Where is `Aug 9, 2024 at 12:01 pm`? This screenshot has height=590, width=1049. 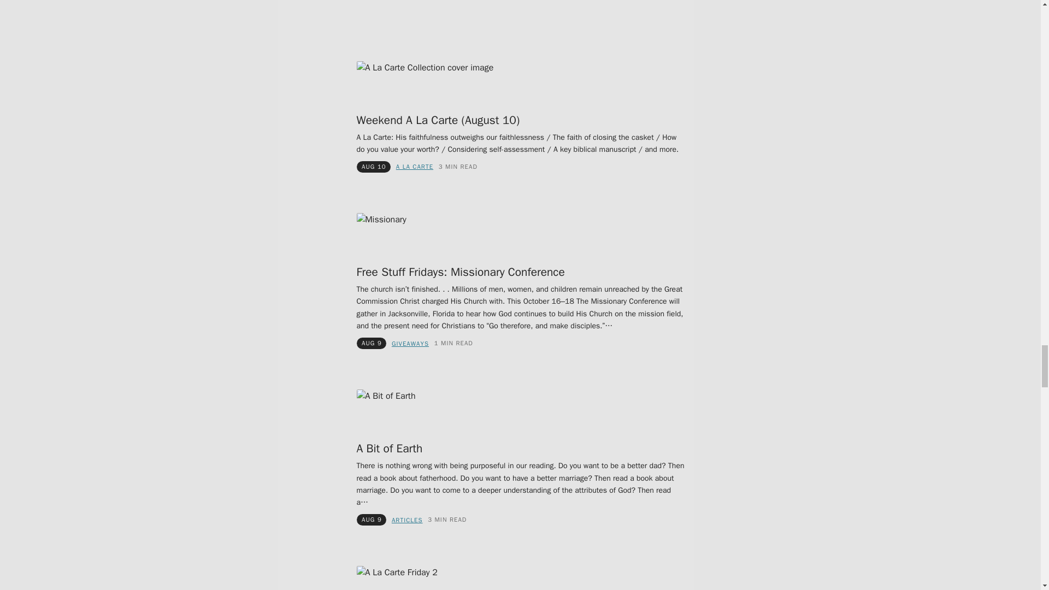
Aug 9, 2024 at 12:01 pm is located at coordinates (372, 343).